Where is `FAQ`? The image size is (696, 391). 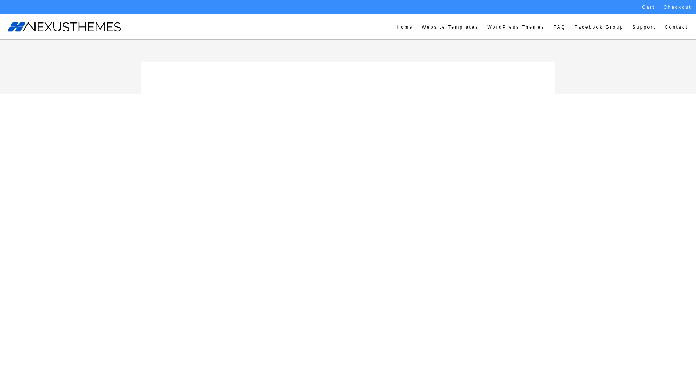 FAQ is located at coordinates (559, 27).